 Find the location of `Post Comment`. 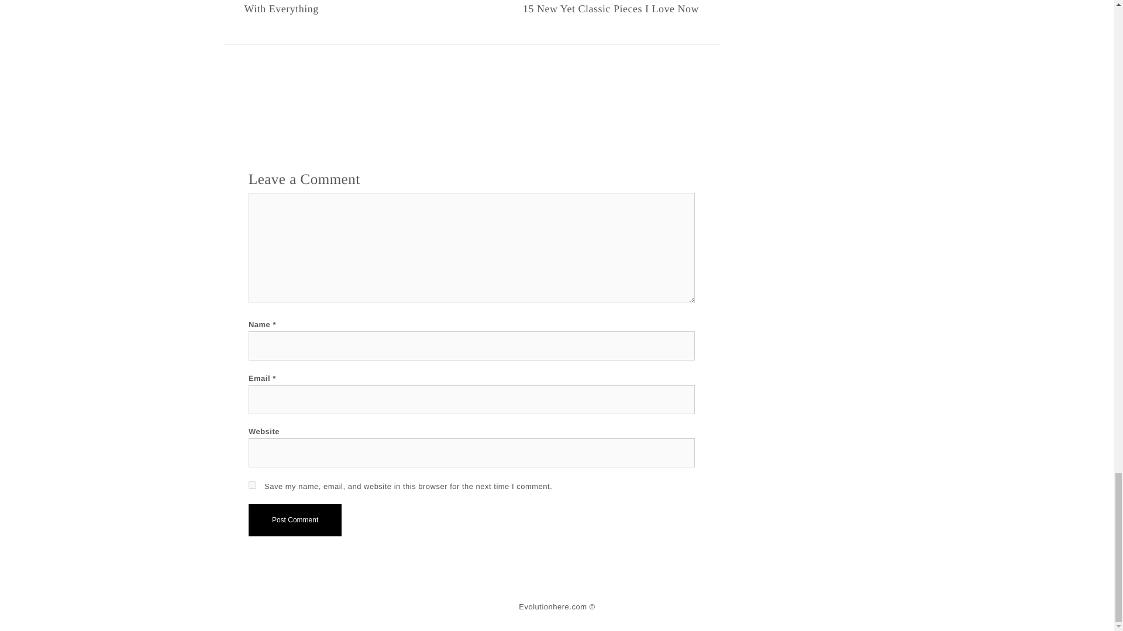

Post Comment is located at coordinates (295, 519).